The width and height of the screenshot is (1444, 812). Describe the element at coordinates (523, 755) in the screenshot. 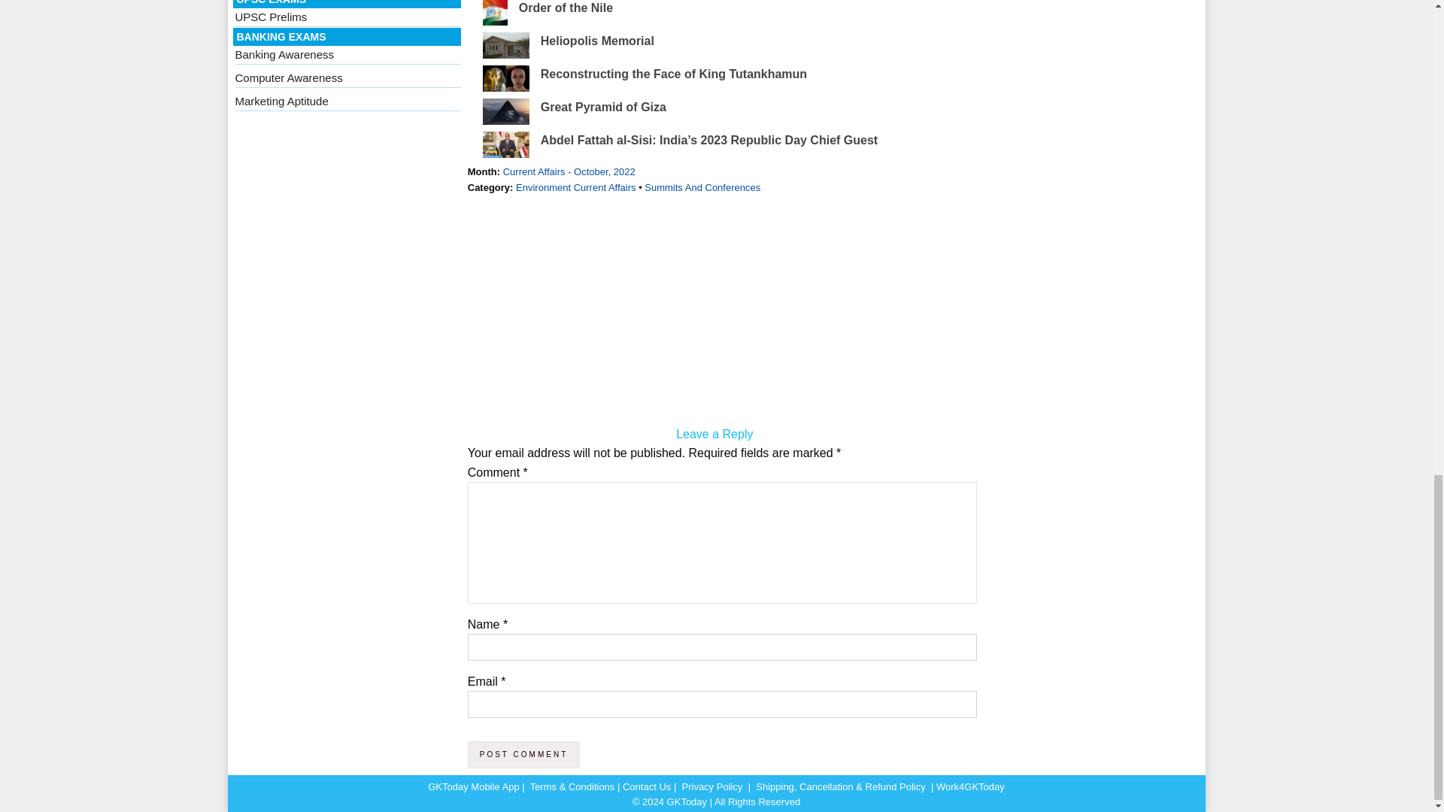

I see `Post Comment` at that location.